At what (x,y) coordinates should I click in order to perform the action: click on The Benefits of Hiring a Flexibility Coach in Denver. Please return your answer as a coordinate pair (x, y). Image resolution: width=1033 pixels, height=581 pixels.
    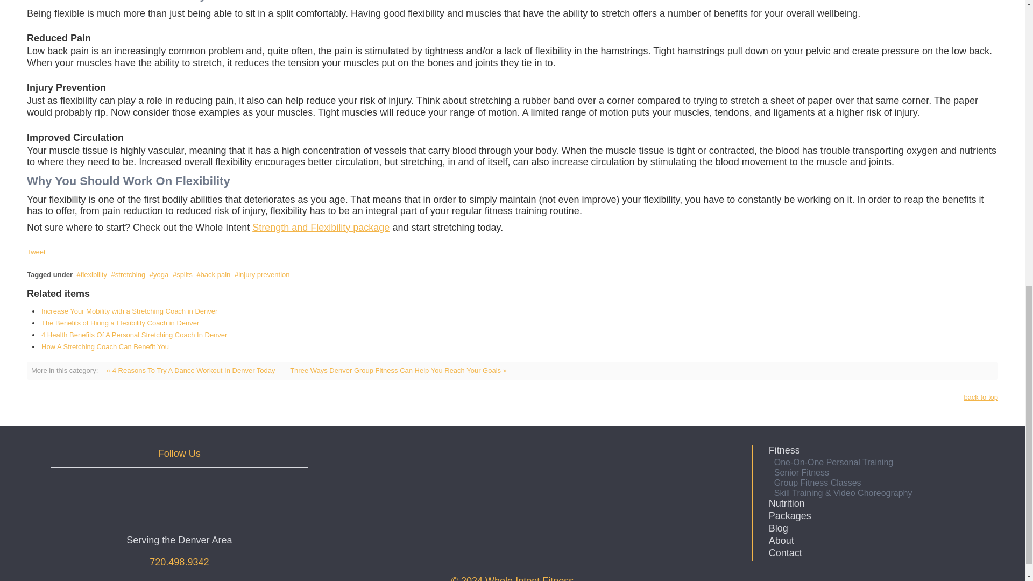
    Looking at the image, I should click on (120, 323).